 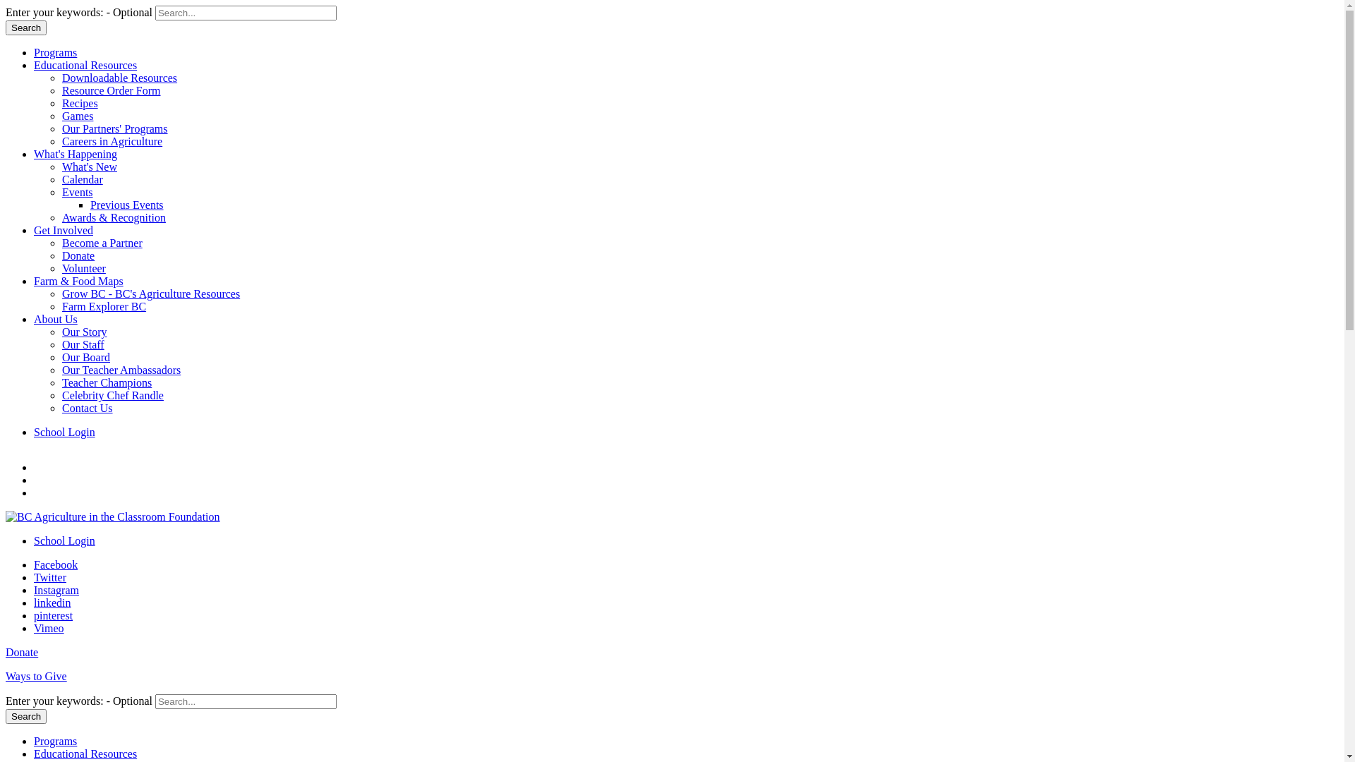 I want to click on Skip to main content, so click(x=6, y=6).